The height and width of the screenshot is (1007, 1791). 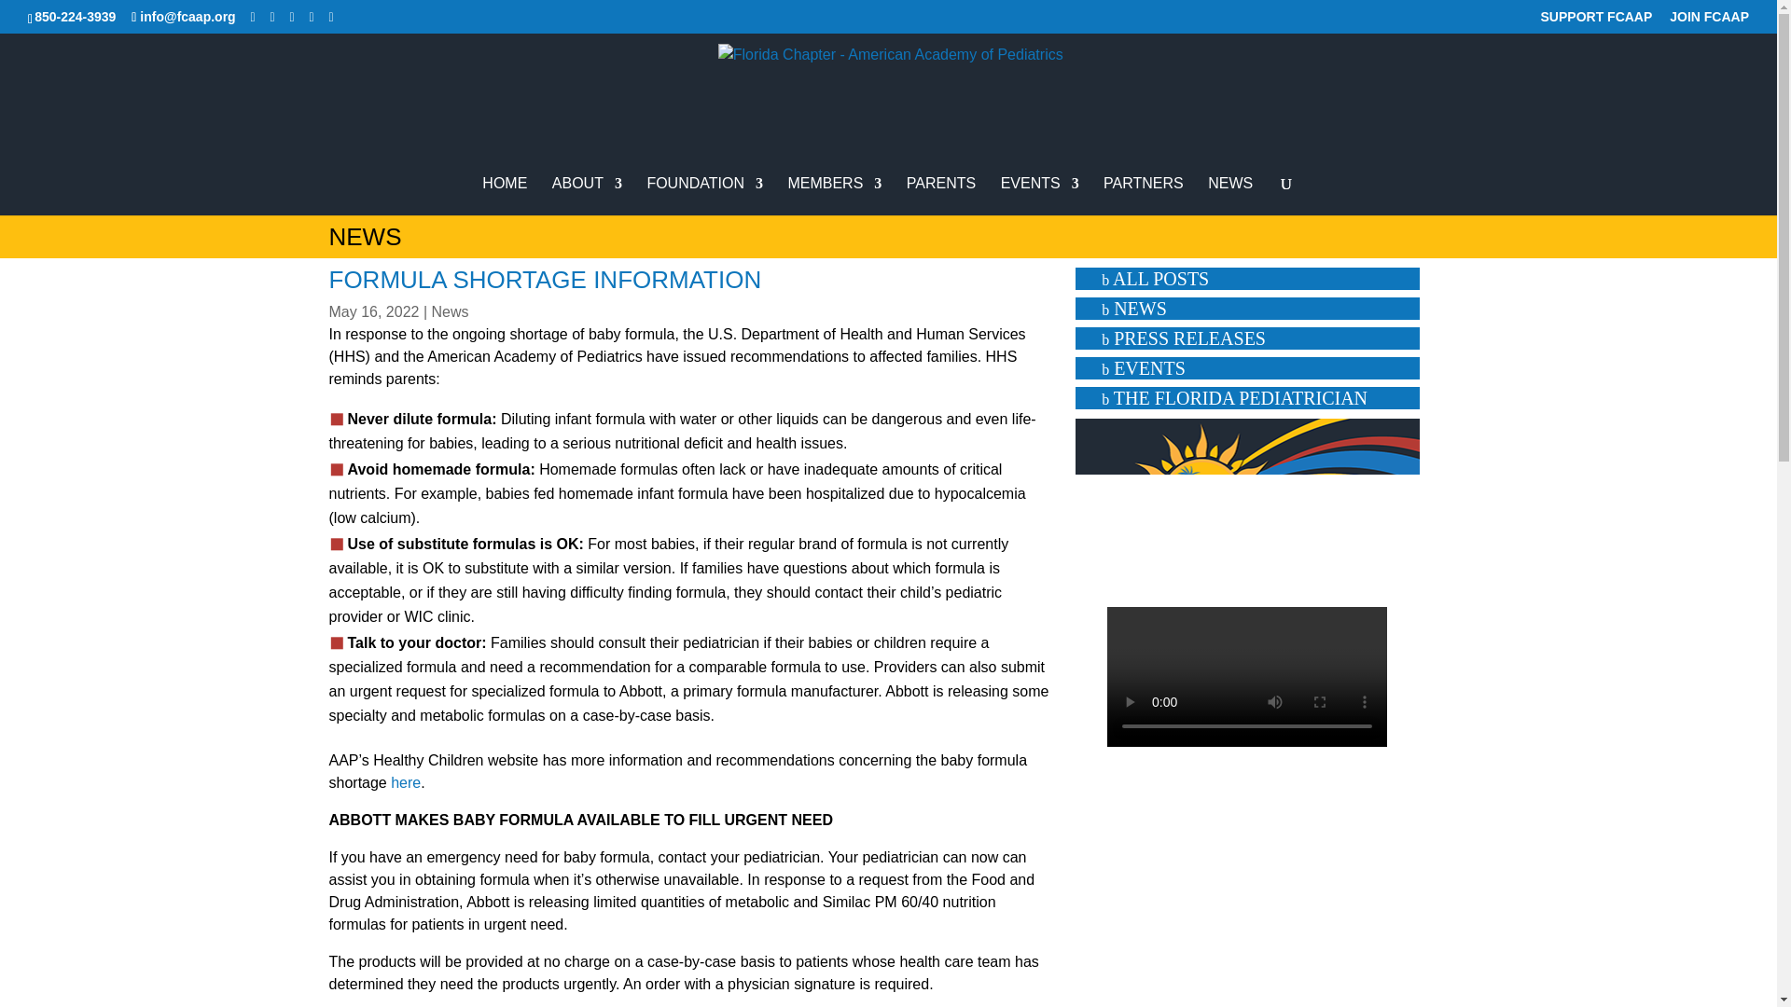 I want to click on PARENTS, so click(x=940, y=196).